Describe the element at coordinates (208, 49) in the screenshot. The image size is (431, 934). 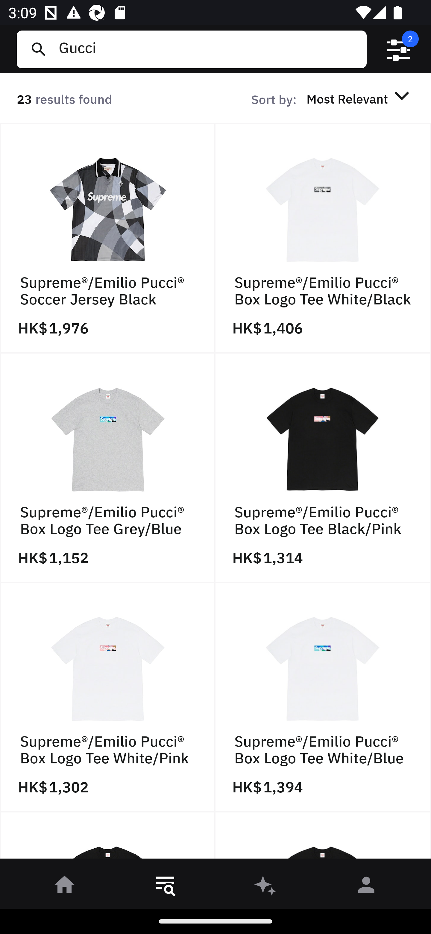
I see `Gucci` at that location.